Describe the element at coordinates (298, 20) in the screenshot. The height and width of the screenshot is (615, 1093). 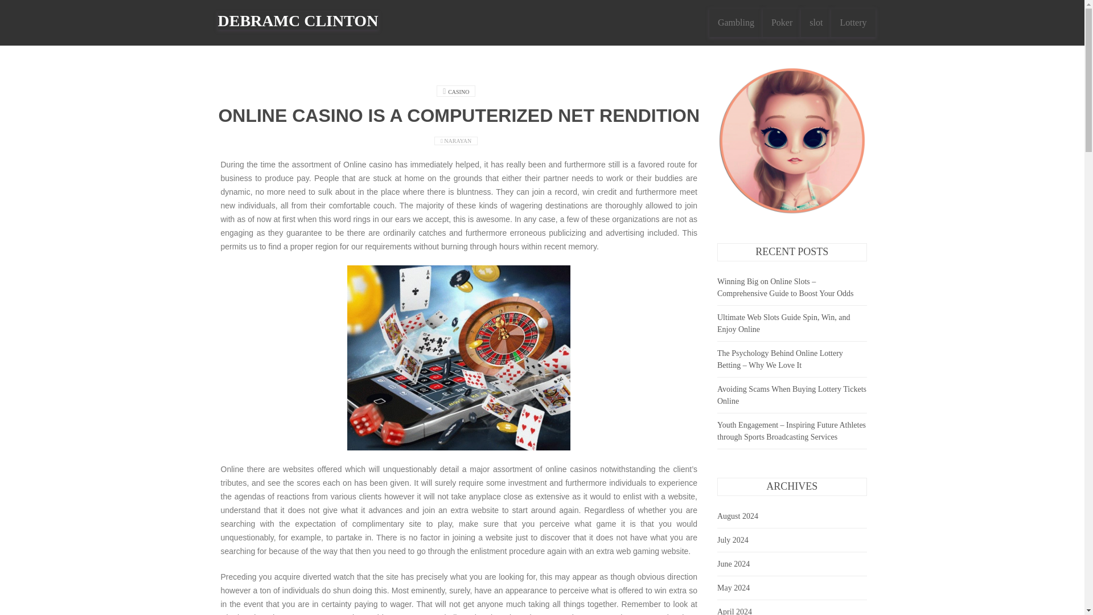
I see `DEBRAMC CLINTON` at that location.